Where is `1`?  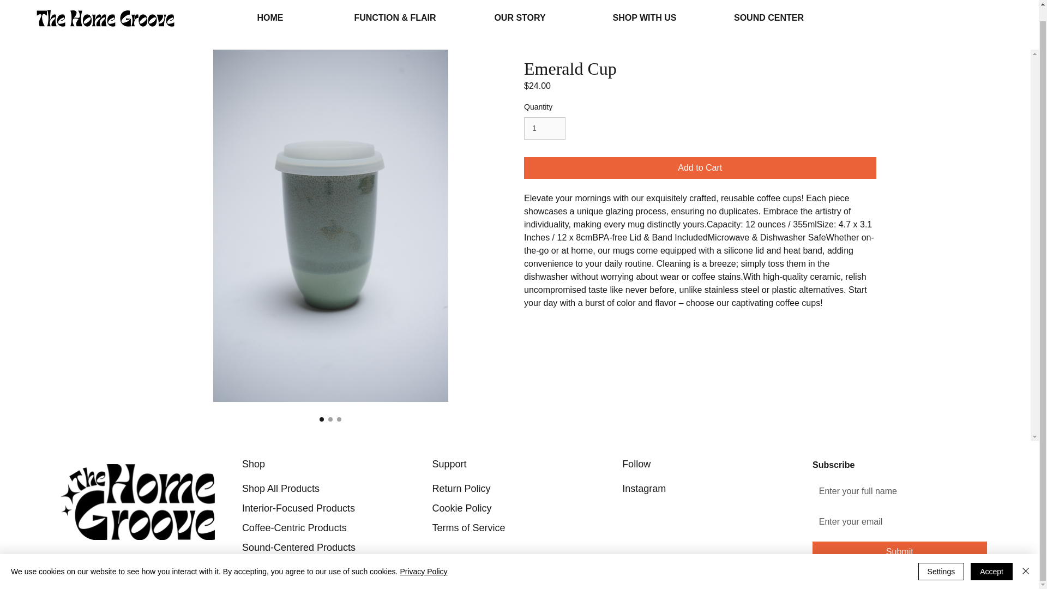 1 is located at coordinates (544, 128).